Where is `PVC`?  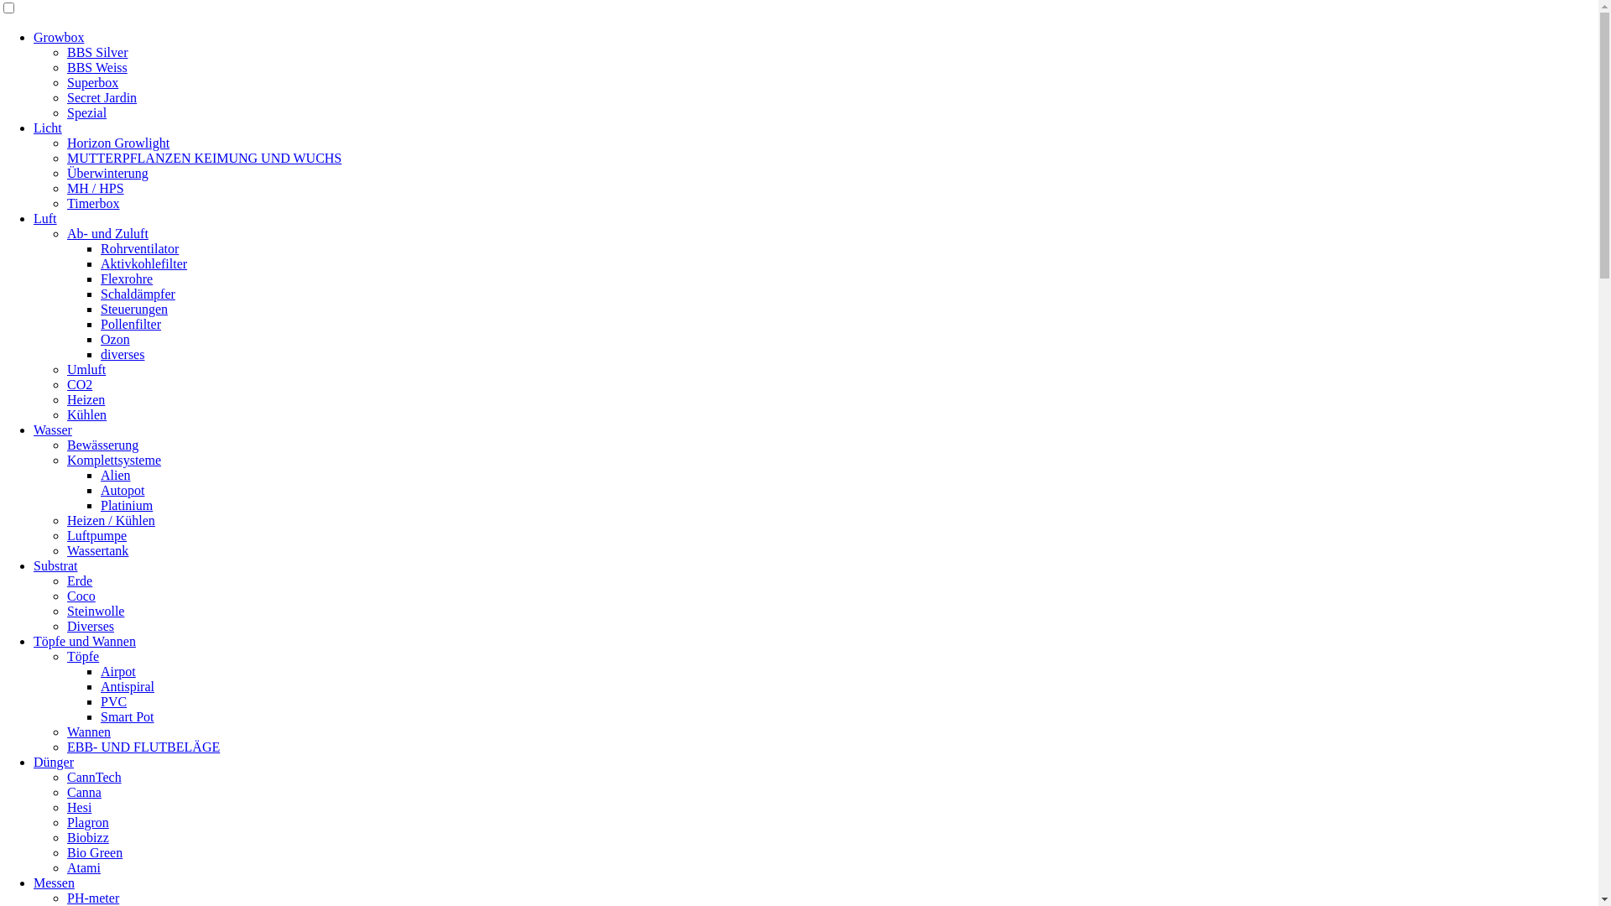
PVC is located at coordinates (114, 701).